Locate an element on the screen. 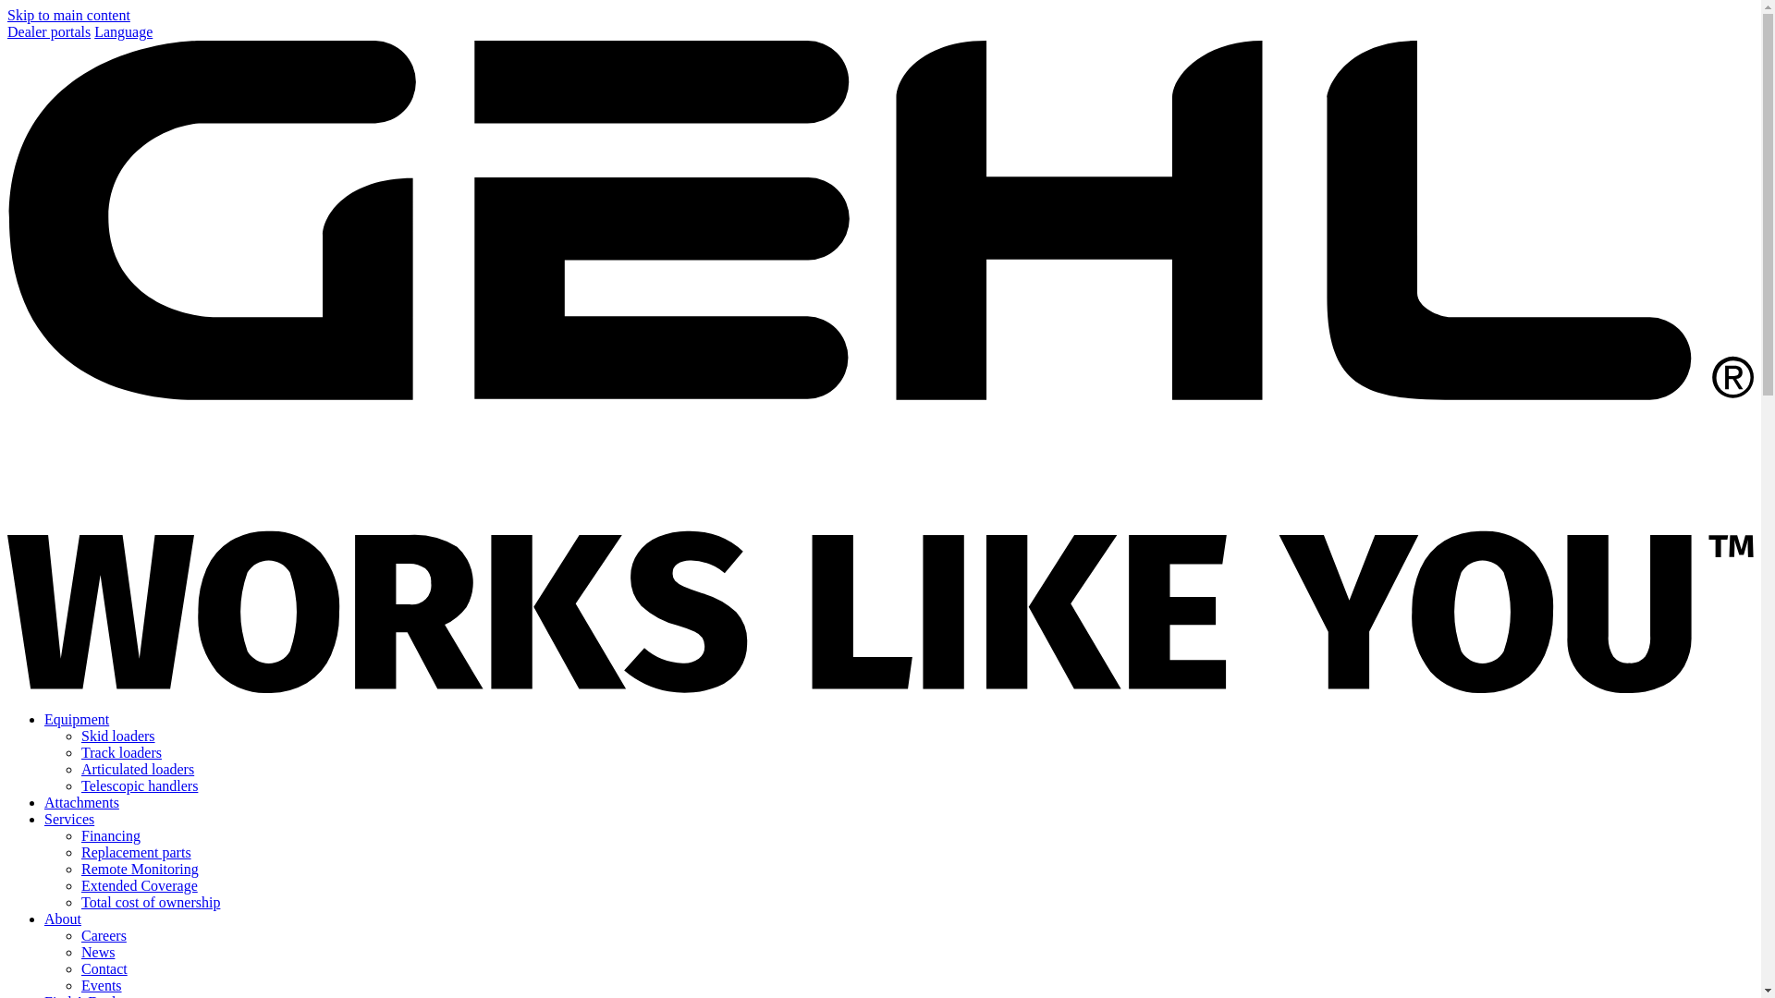  Contact is located at coordinates (104, 968).